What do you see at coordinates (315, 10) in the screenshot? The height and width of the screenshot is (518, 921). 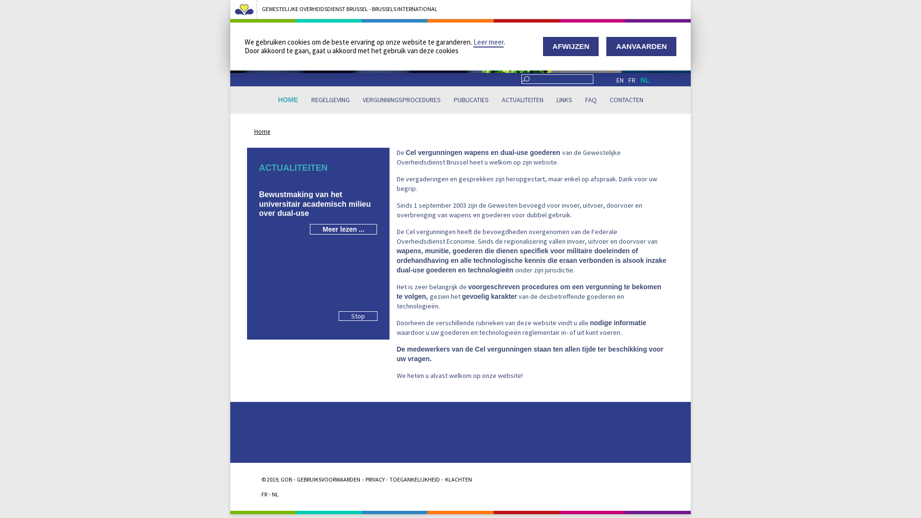 I see `GEWESTELIJKE OVERHEIDSDIENST BRUSSEL` at bounding box center [315, 10].